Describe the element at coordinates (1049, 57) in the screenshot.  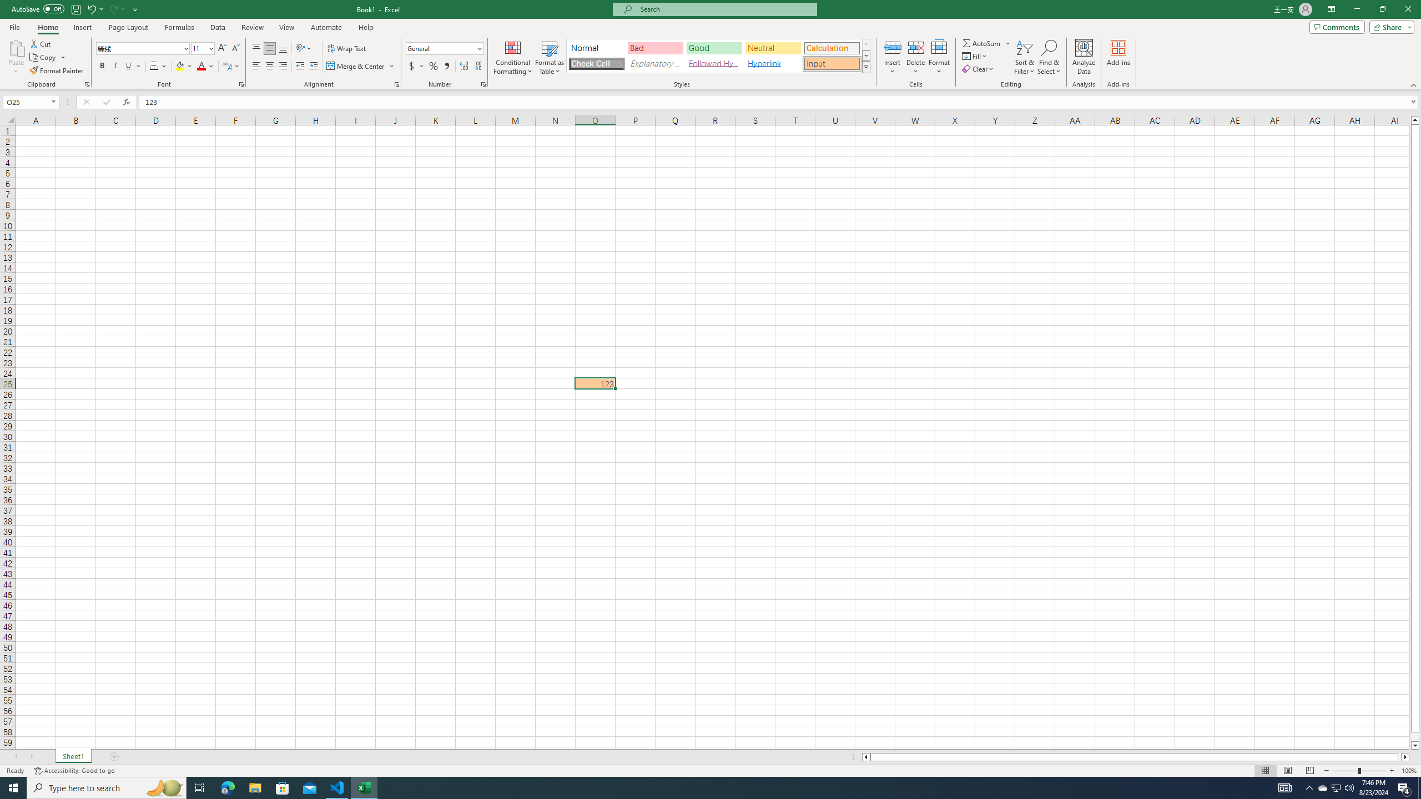
I see `Find & Select` at that location.